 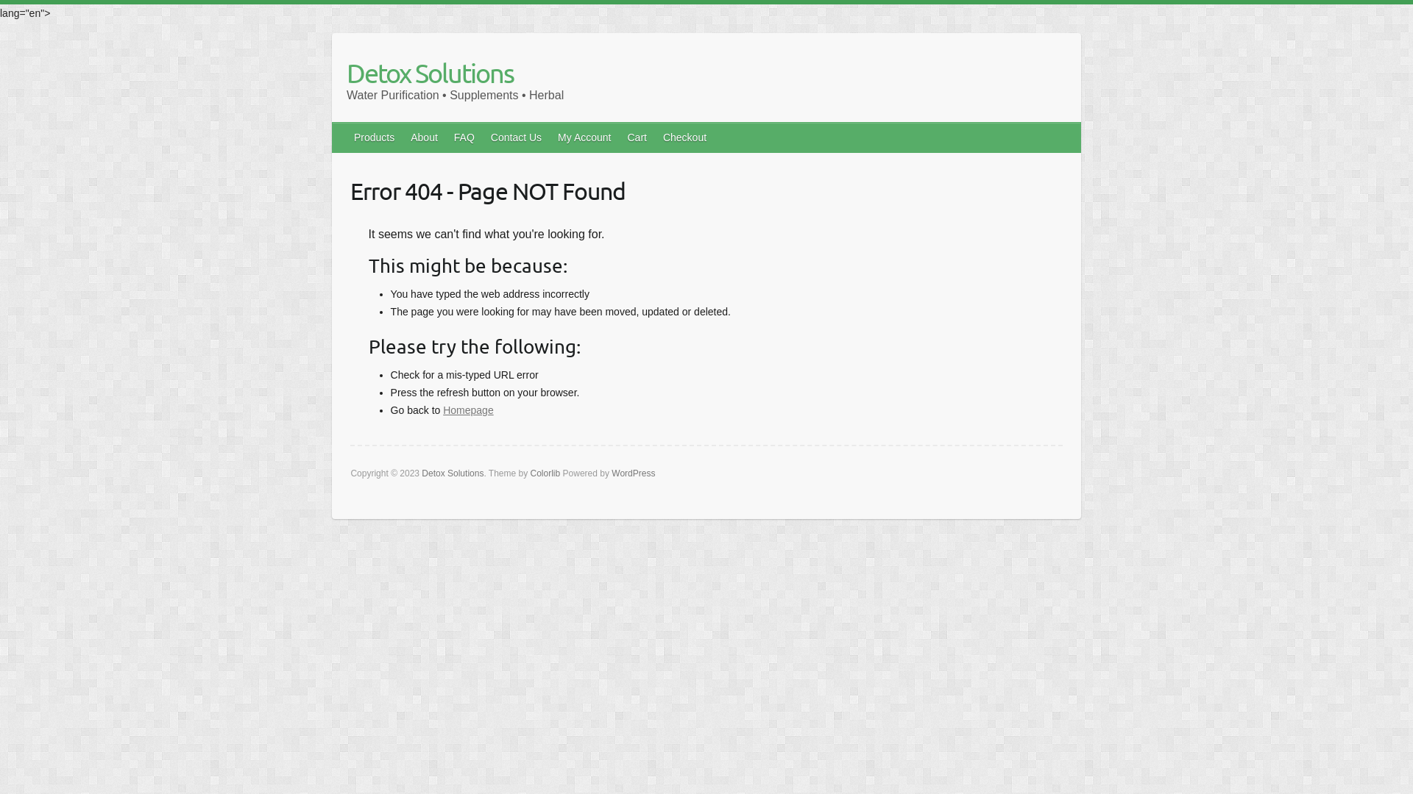 I want to click on WordPress, so click(x=633, y=473).